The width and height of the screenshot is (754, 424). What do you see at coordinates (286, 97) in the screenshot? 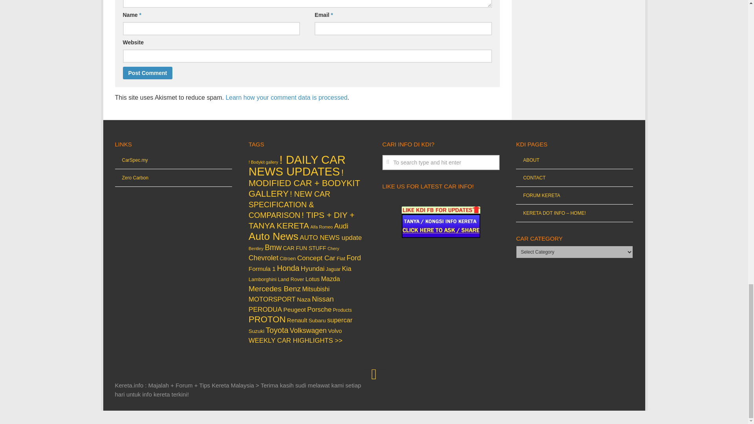
I see `Learn how your comment data is processed` at bounding box center [286, 97].